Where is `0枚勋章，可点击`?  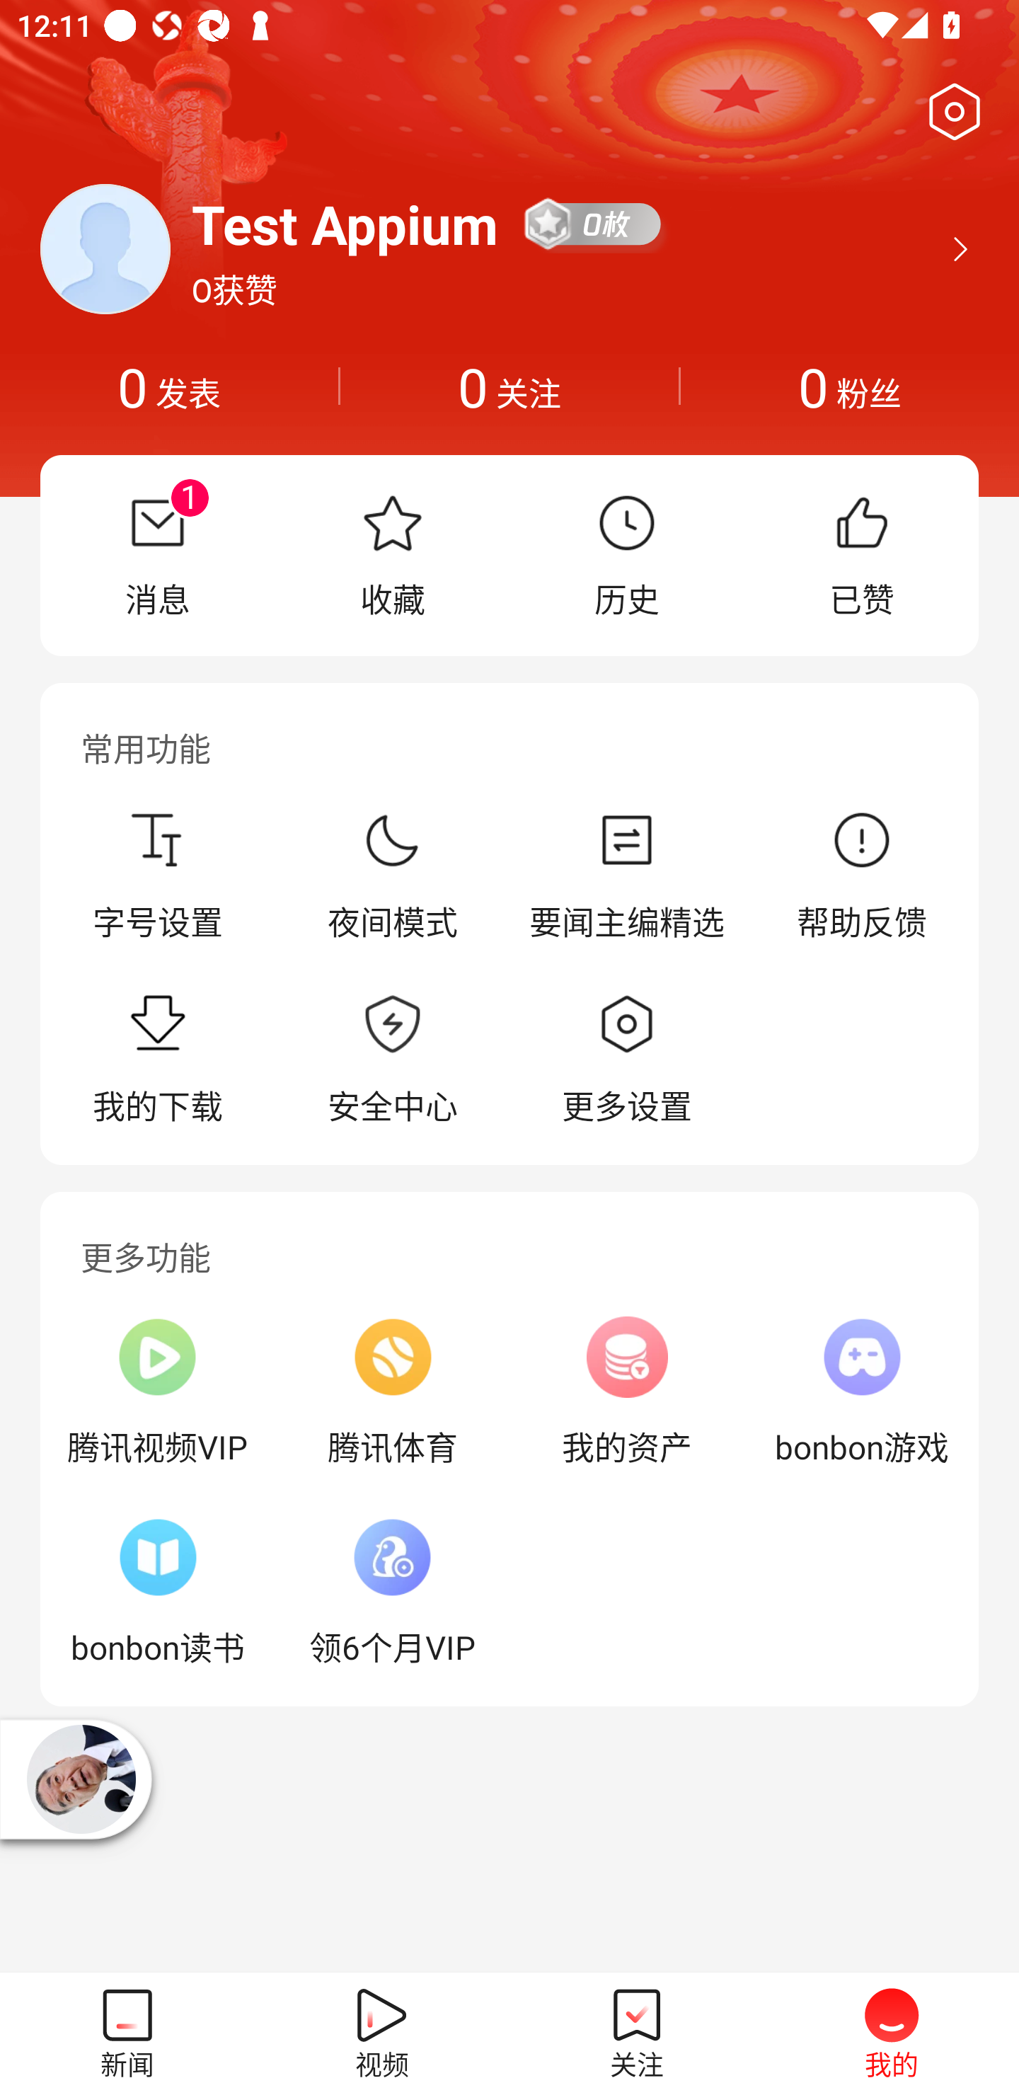 0枚勋章，可点击 is located at coordinates (594, 224).